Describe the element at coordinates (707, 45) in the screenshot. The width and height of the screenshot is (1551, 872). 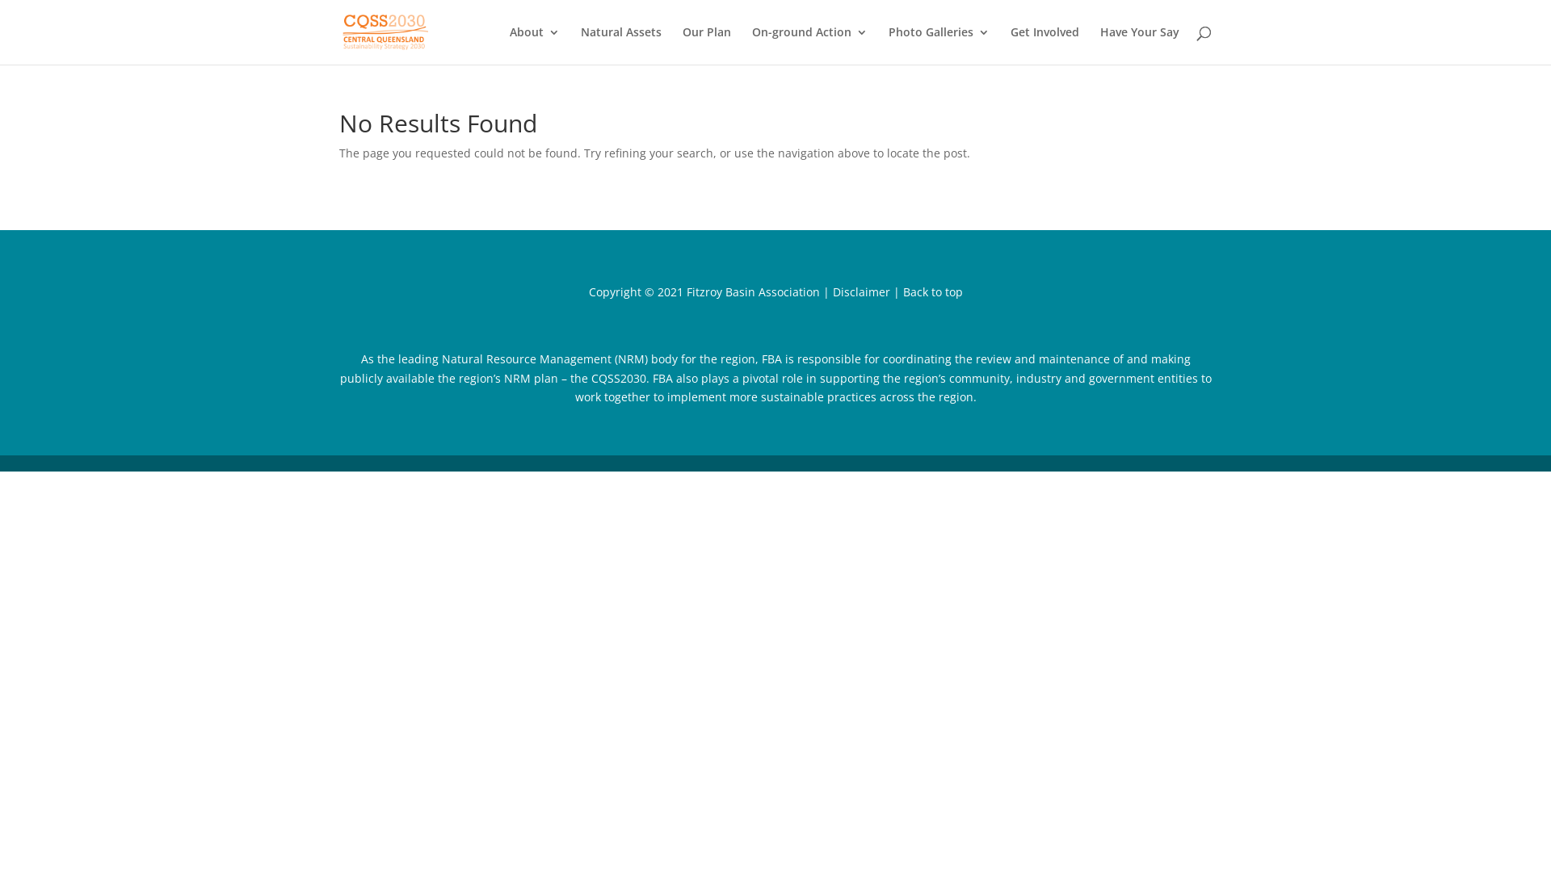
I see `Our Plan` at that location.